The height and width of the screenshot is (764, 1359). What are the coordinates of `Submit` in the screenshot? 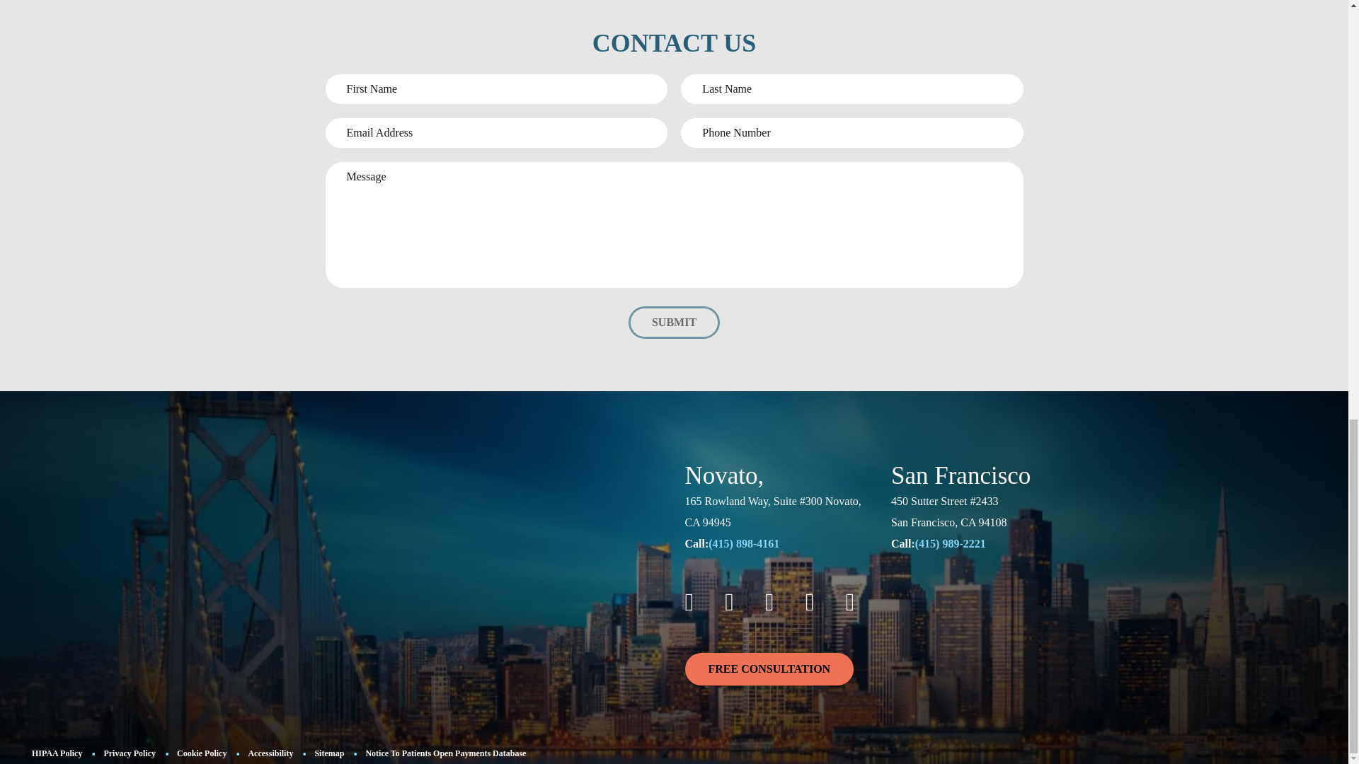 It's located at (674, 323).